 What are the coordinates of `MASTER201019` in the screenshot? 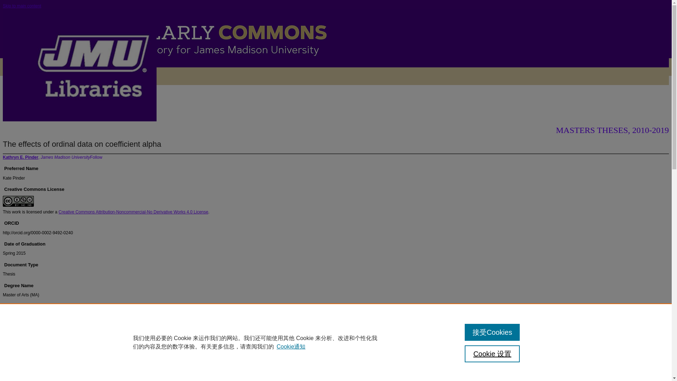 It's located at (49, 114).